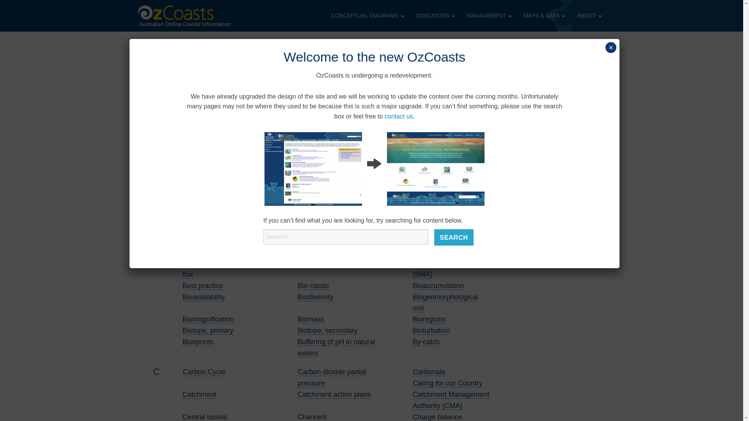 The image size is (749, 421). Describe the element at coordinates (329, 126) in the screenshot. I see `V` at that location.